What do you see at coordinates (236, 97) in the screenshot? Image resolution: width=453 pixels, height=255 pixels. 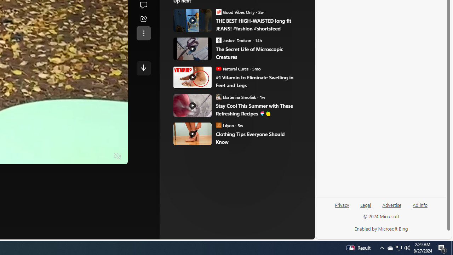 I see `Ekaterina Smoliak Ekaterina Smoliak` at bounding box center [236, 97].